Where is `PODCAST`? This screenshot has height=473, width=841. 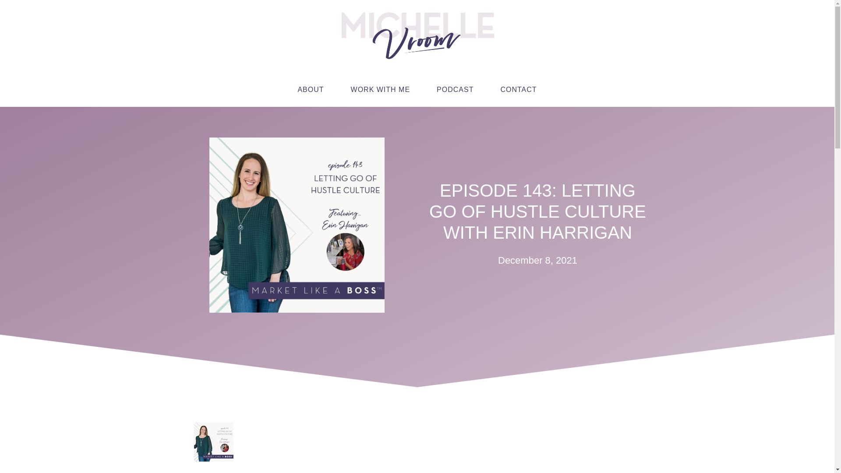
PODCAST is located at coordinates (455, 90).